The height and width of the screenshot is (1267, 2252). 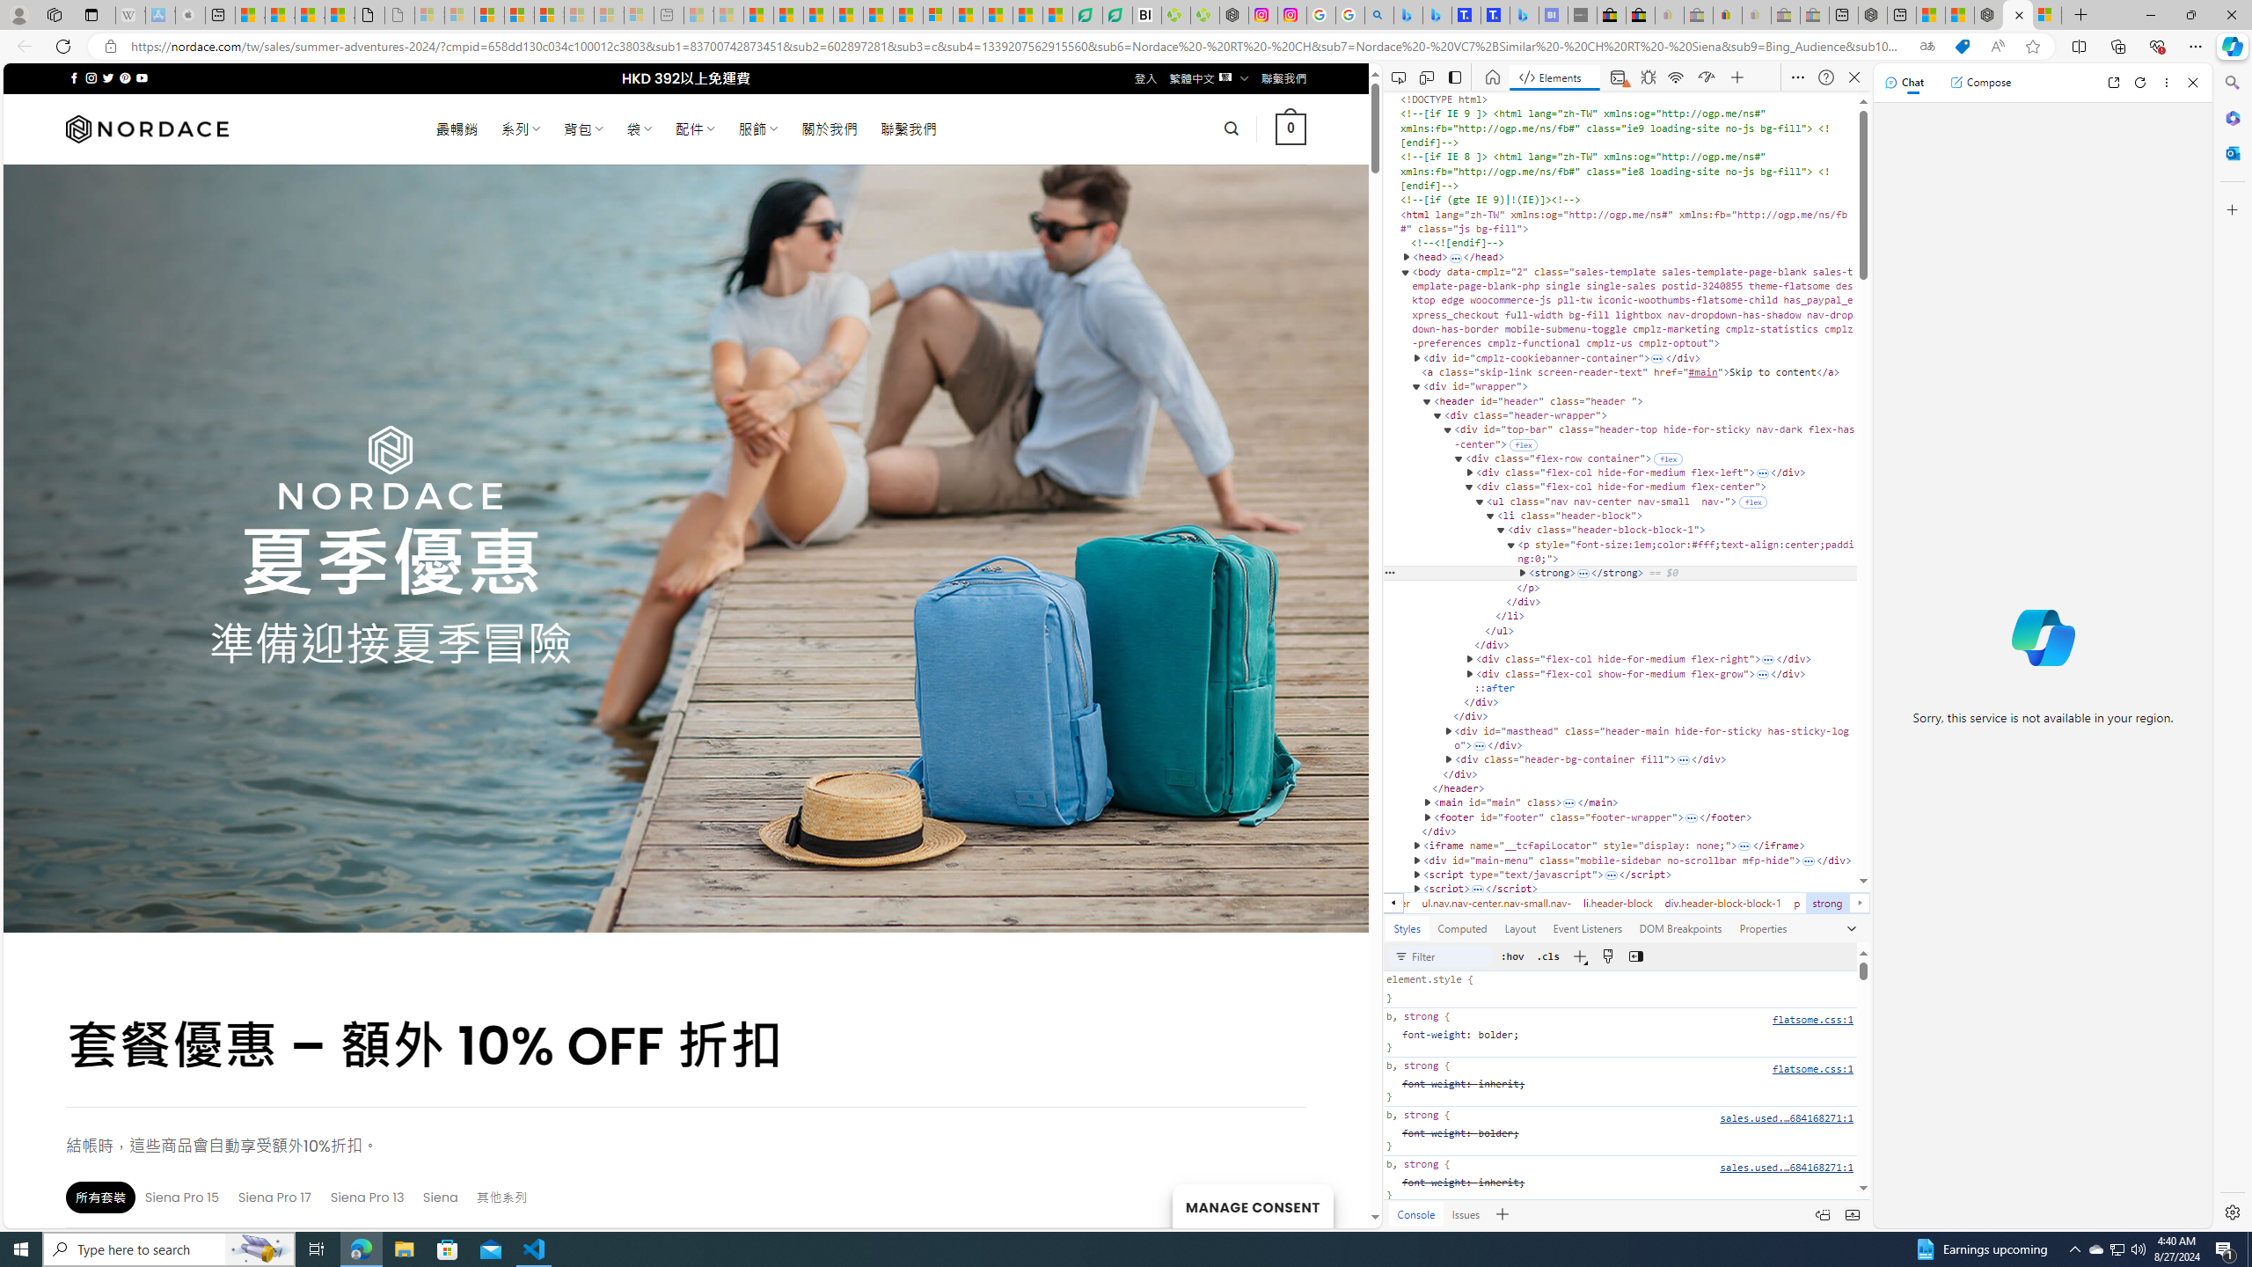 What do you see at coordinates (1233, 15) in the screenshot?
I see `Nordace - Nordace Edin Collection` at bounding box center [1233, 15].